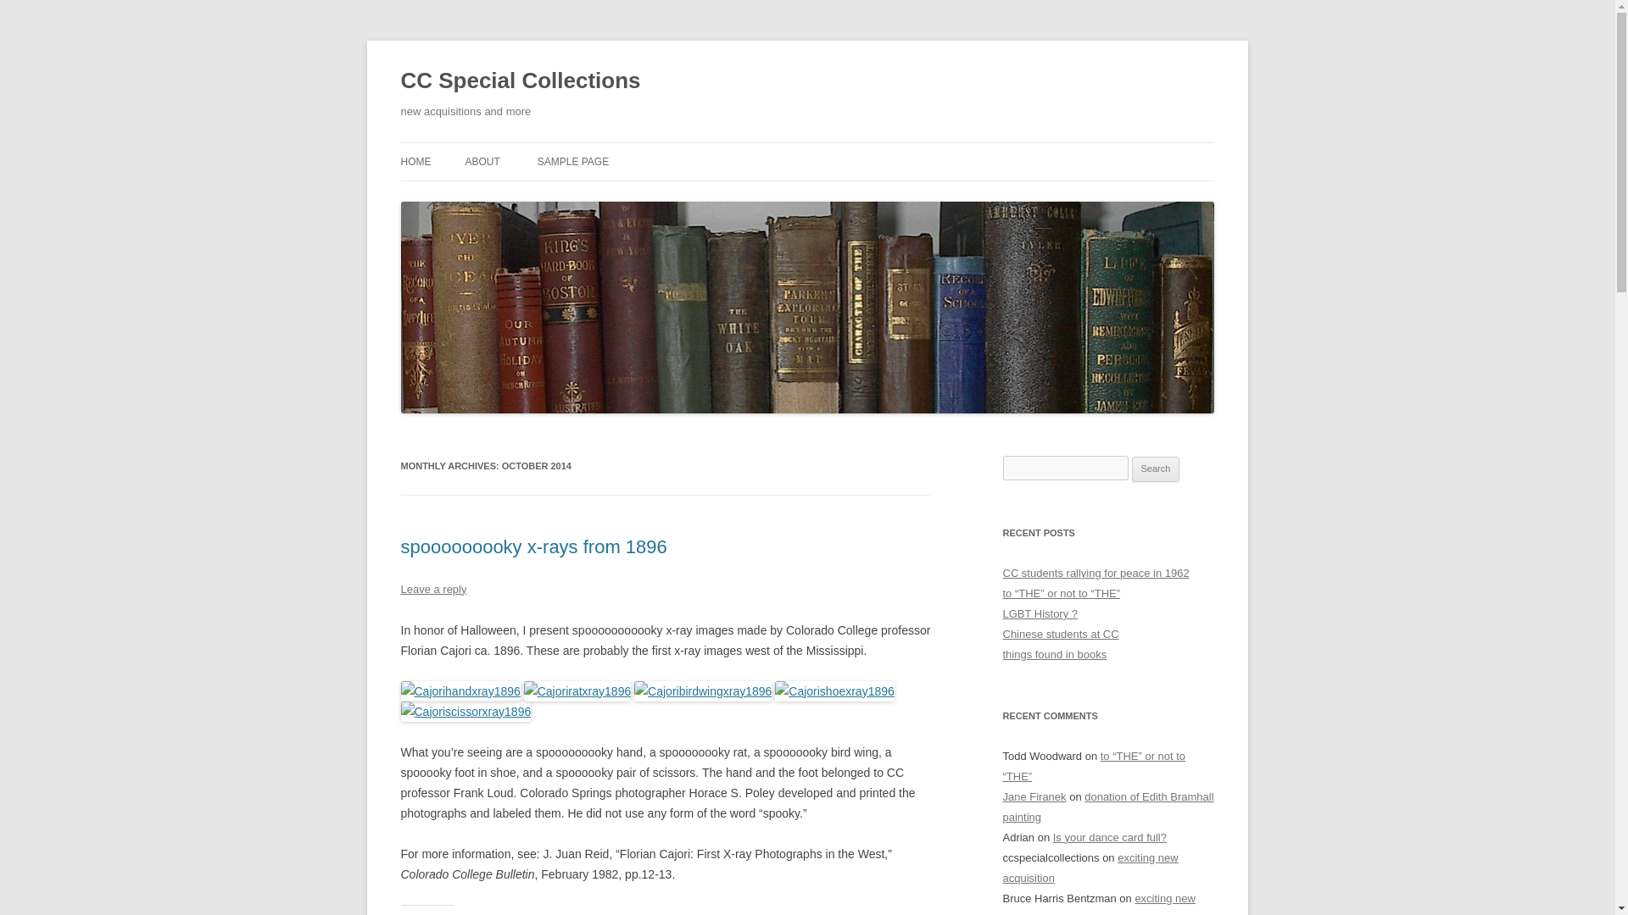 The width and height of the screenshot is (1628, 915). Describe the element at coordinates (532, 546) in the screenshot. I see `spooooooooky x-rays from 1896` at that location.